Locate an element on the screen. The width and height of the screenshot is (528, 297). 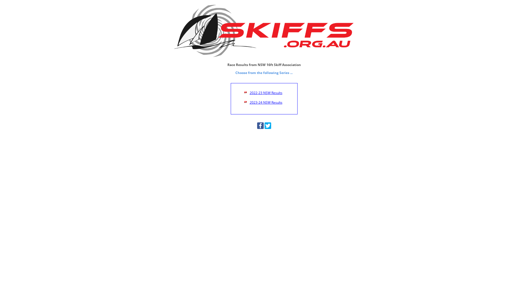
Share on Facebook is located at coordinates (260, 128).